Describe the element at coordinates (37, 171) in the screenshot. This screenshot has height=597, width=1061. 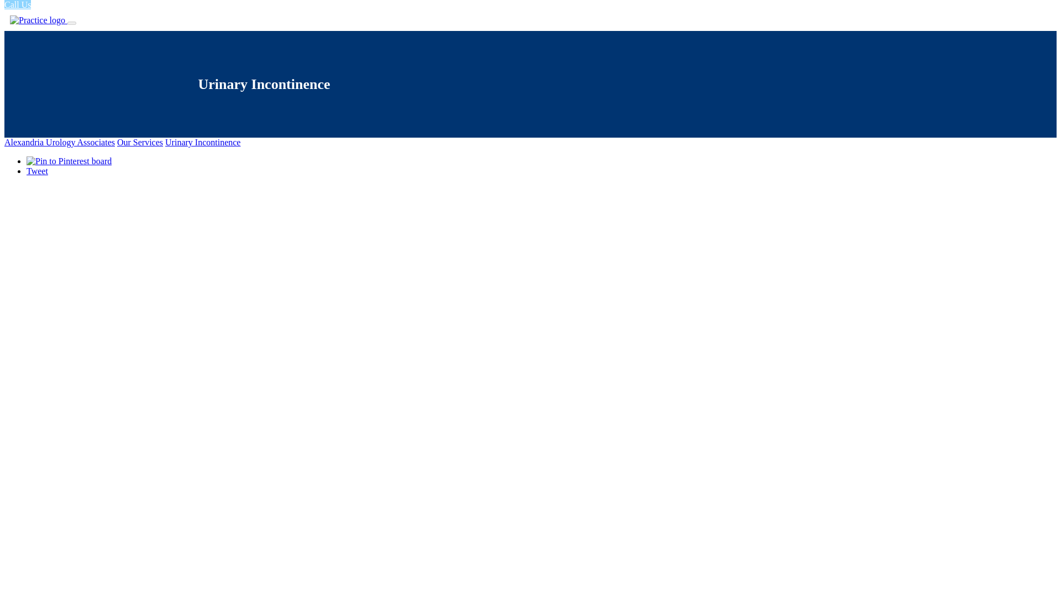
I see `Tweet` at that location.